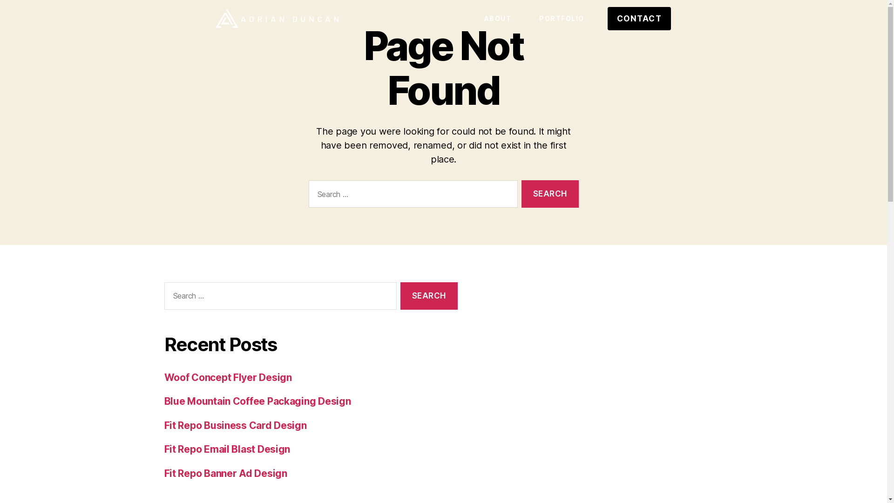  What do you see at coordinates (257, 401) in the screenshot?
I see `Blue Mountain Coffee Packaging Design` at bounding box center [257, 401].